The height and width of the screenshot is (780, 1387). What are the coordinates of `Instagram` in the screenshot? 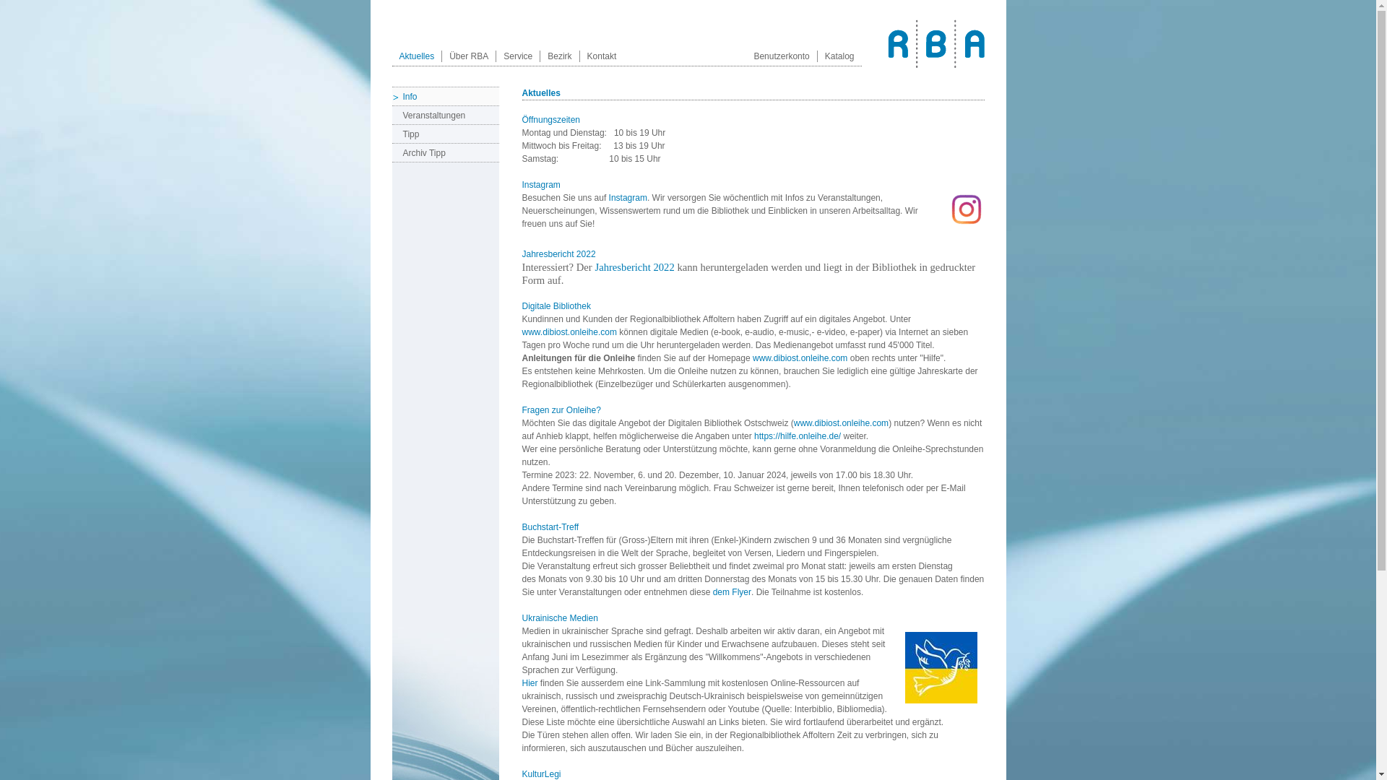 It's located at (628, 198).